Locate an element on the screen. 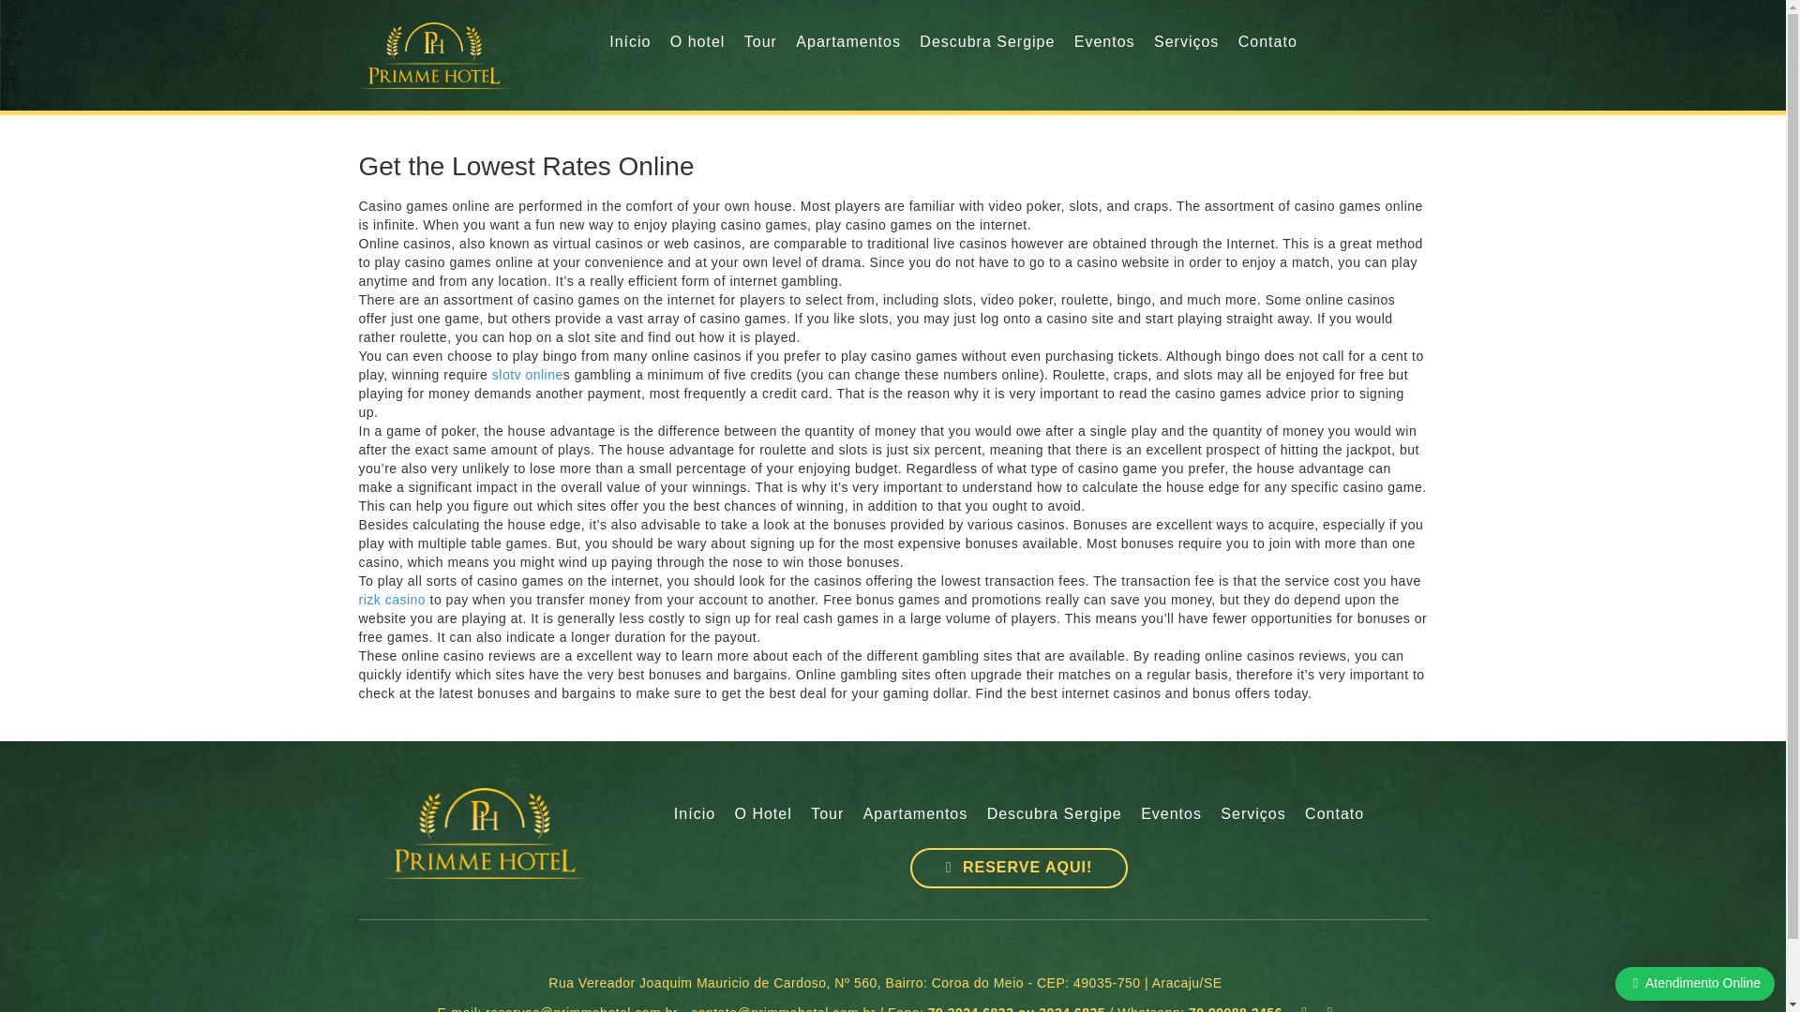 The image size is (1800, 1012). Tour Virtual is located at coordinates (827, 814).